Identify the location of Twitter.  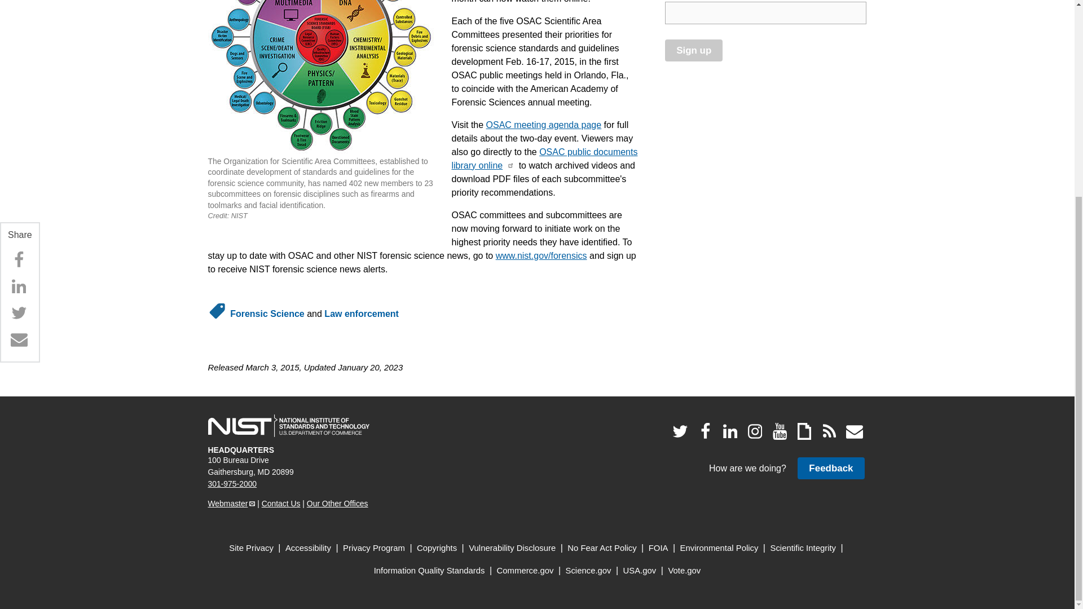
(19, 29).